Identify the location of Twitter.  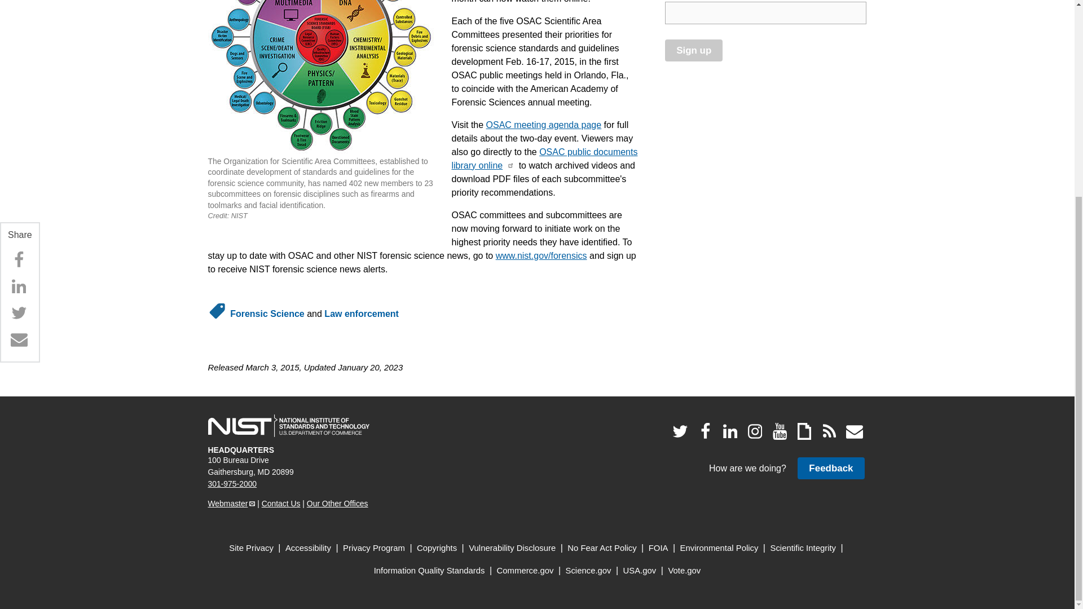
(19, 29).